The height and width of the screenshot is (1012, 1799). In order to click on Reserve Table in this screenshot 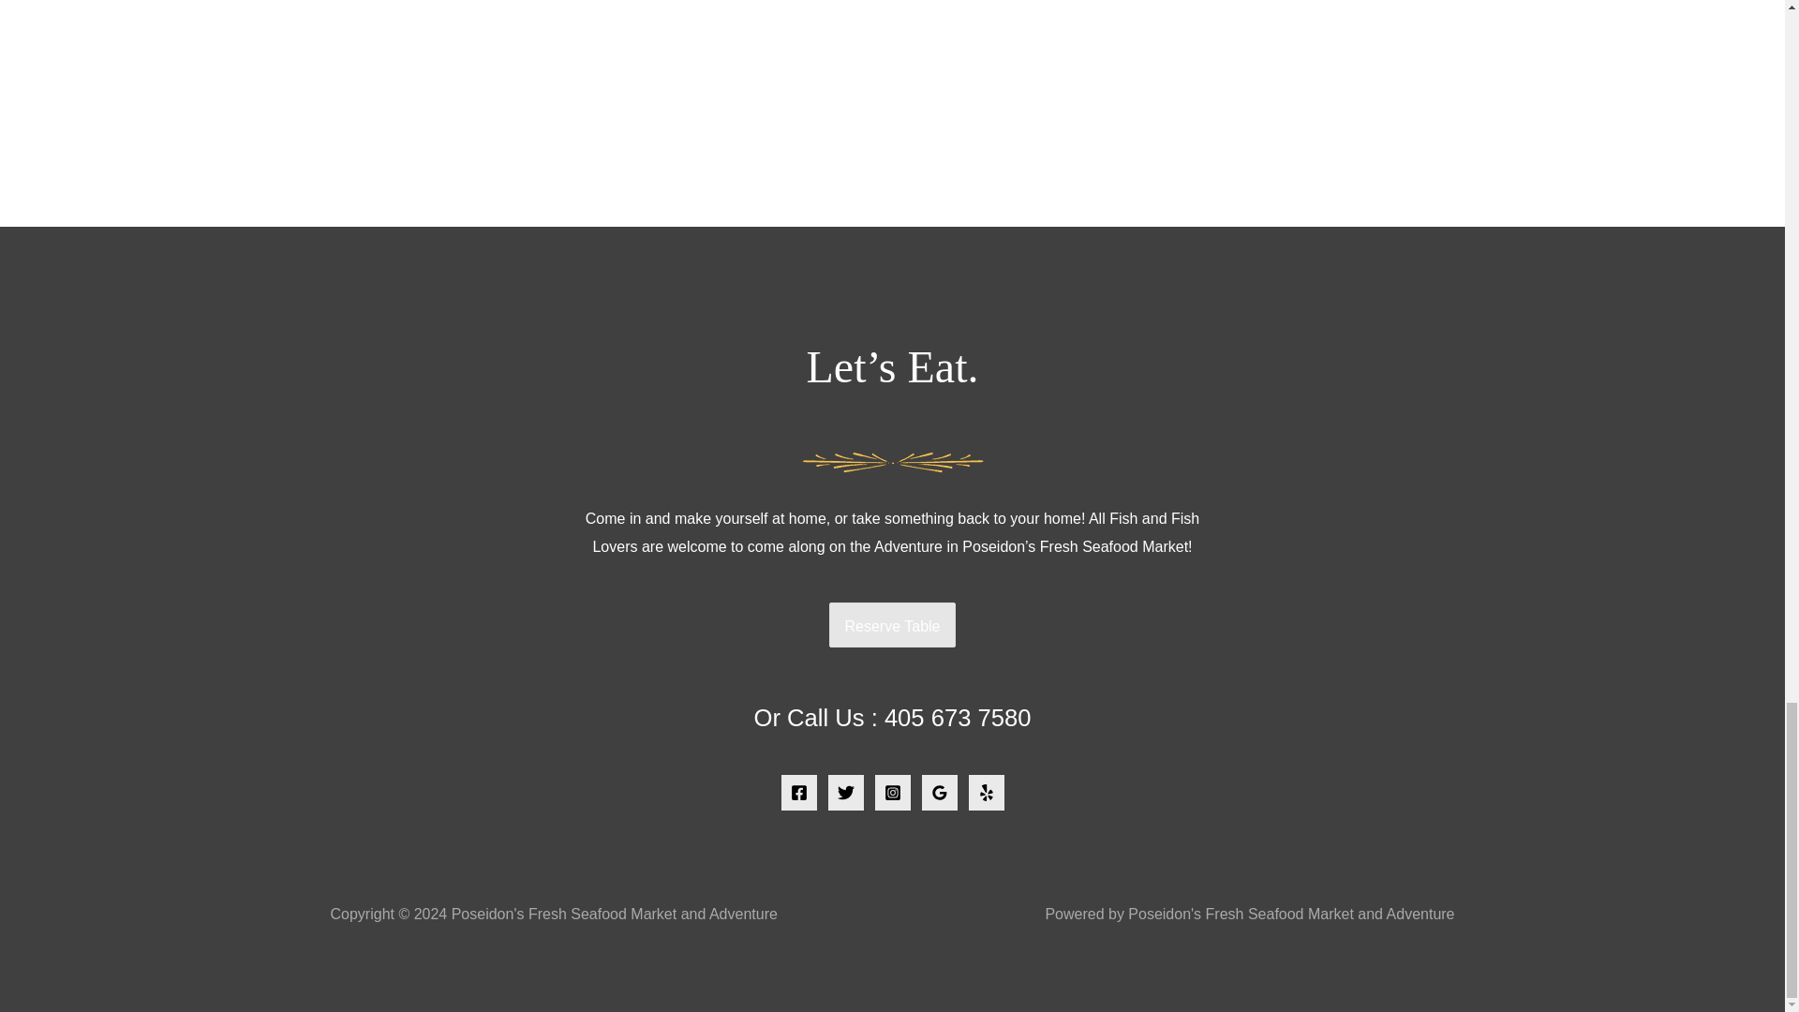, I will do `click(891, 626)`.